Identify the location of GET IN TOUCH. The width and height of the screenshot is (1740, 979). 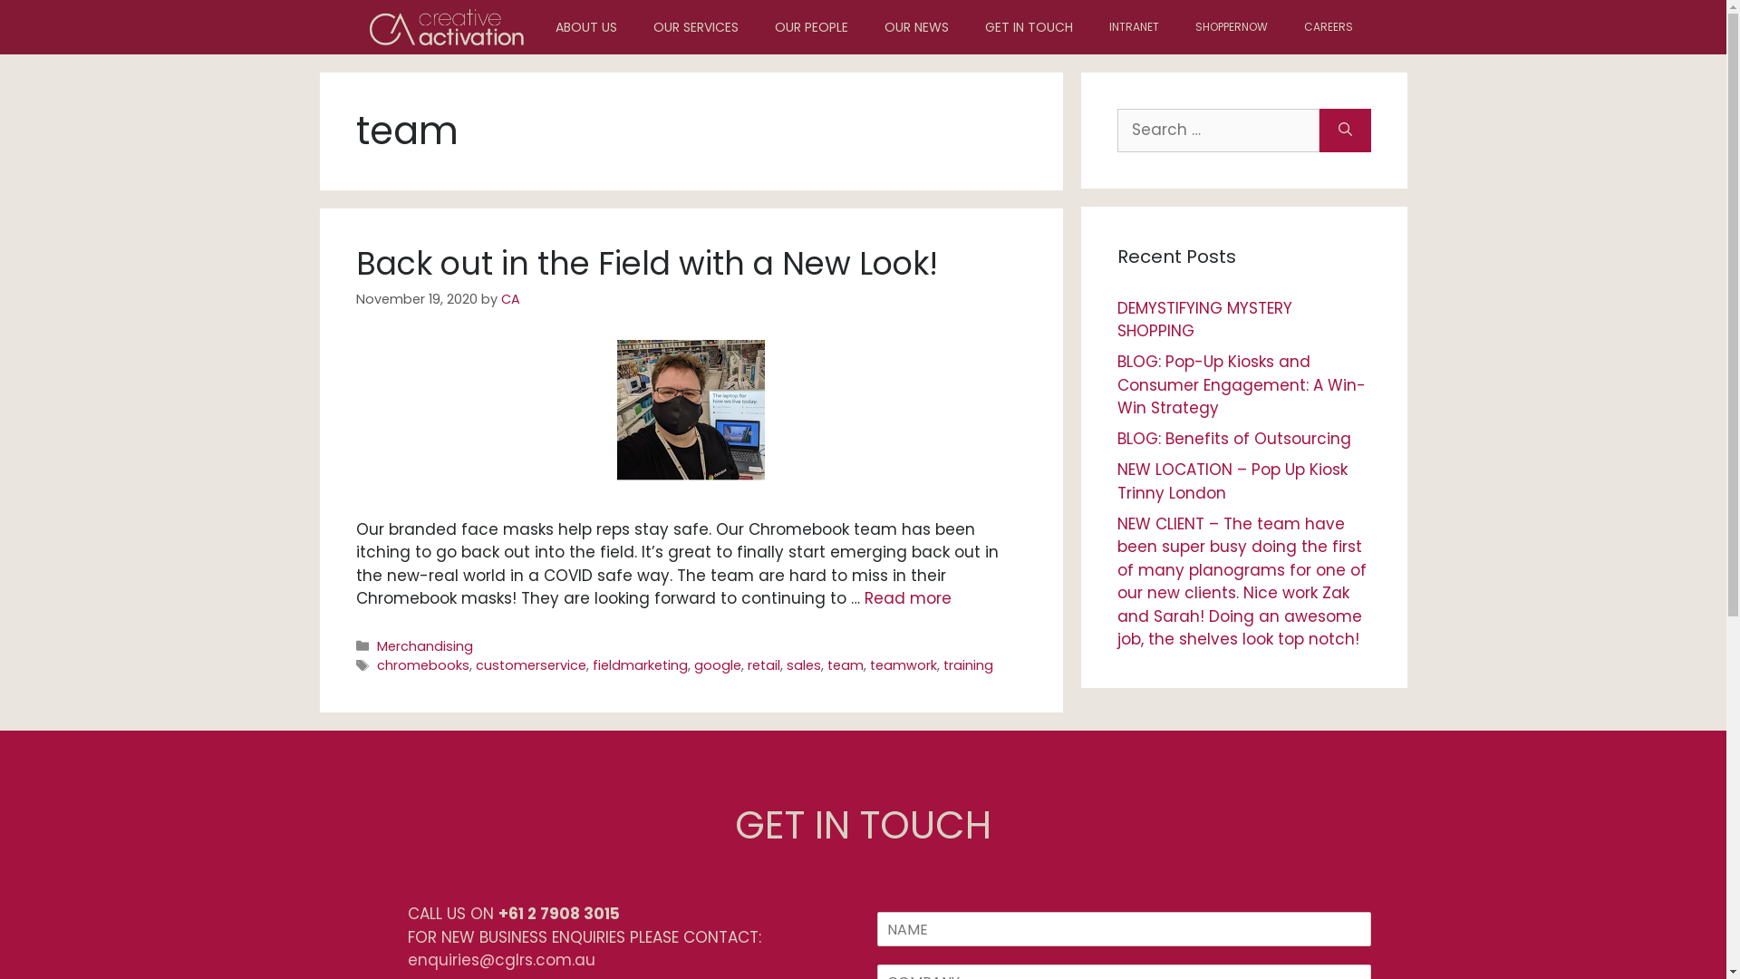
(1028, 27).